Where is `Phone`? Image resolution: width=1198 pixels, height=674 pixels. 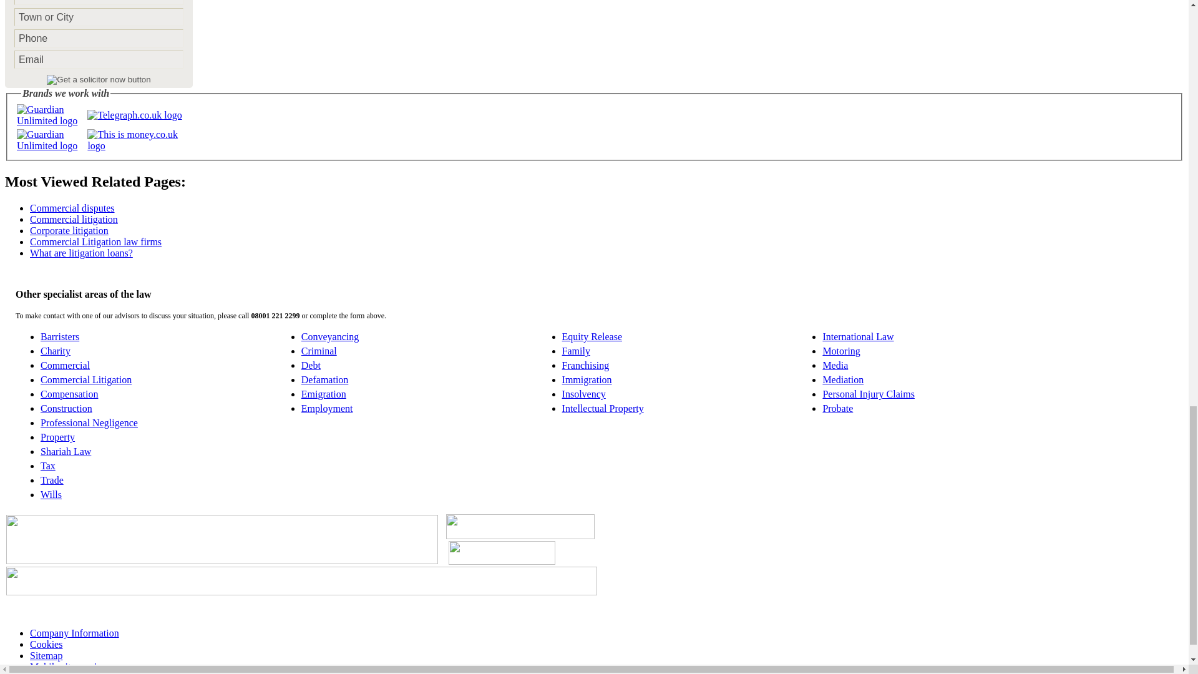 Phone is located at coordinates (99, 38).